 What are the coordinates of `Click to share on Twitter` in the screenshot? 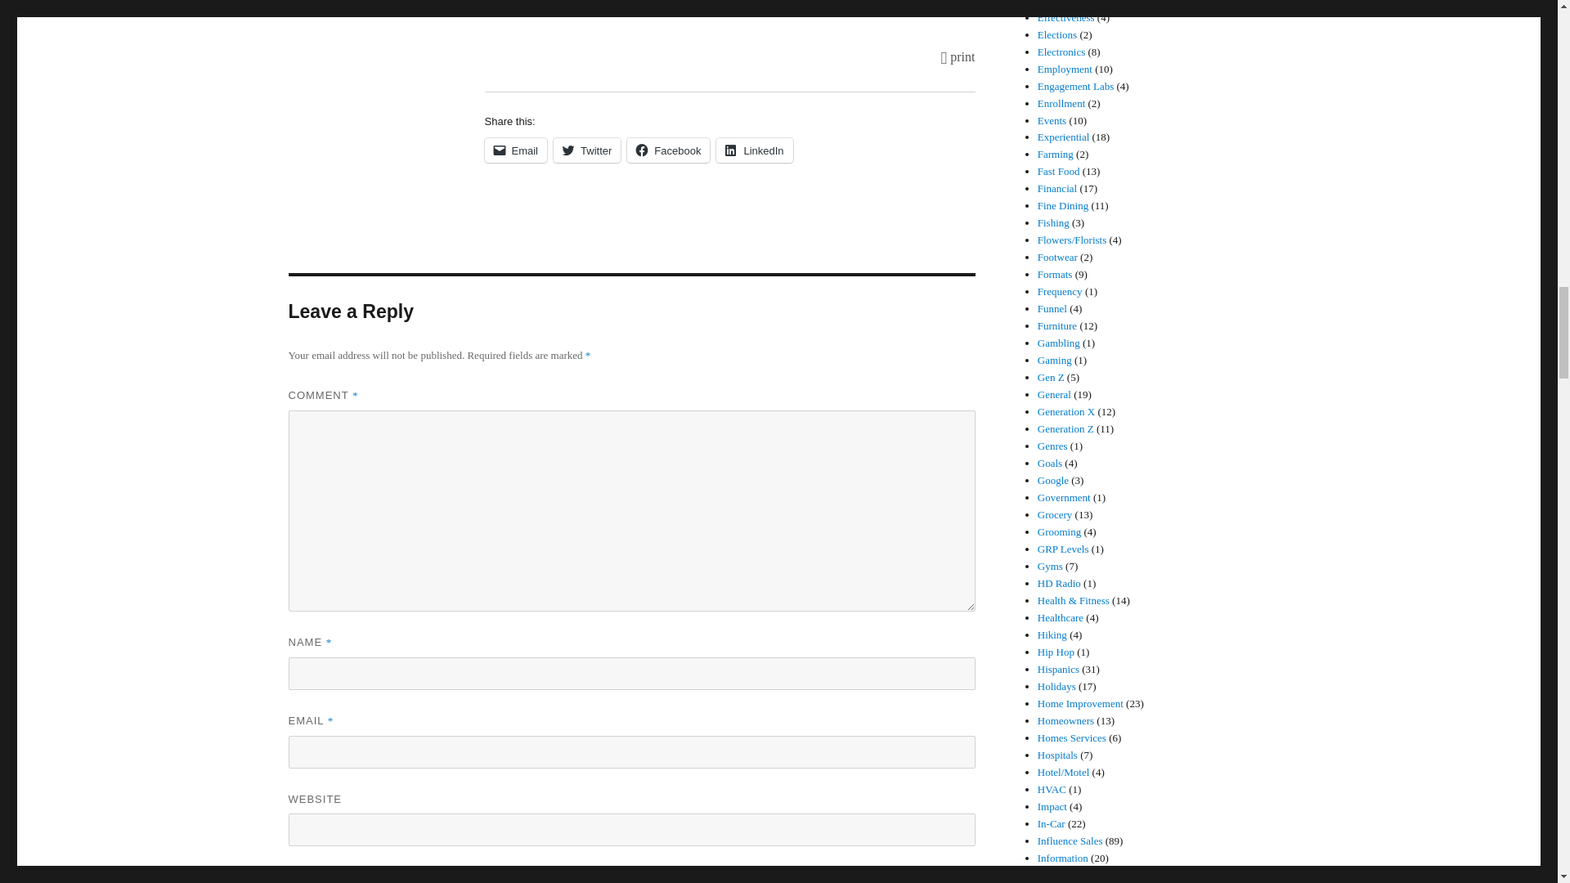 It's located at (587, 150).